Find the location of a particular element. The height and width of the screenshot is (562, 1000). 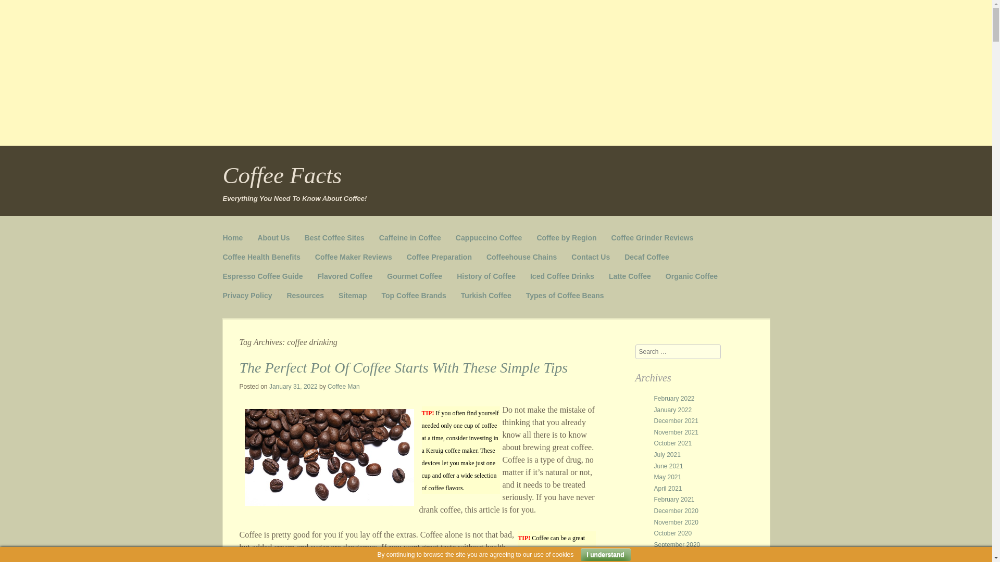

Skip to content is located at coordinates (249, 234).